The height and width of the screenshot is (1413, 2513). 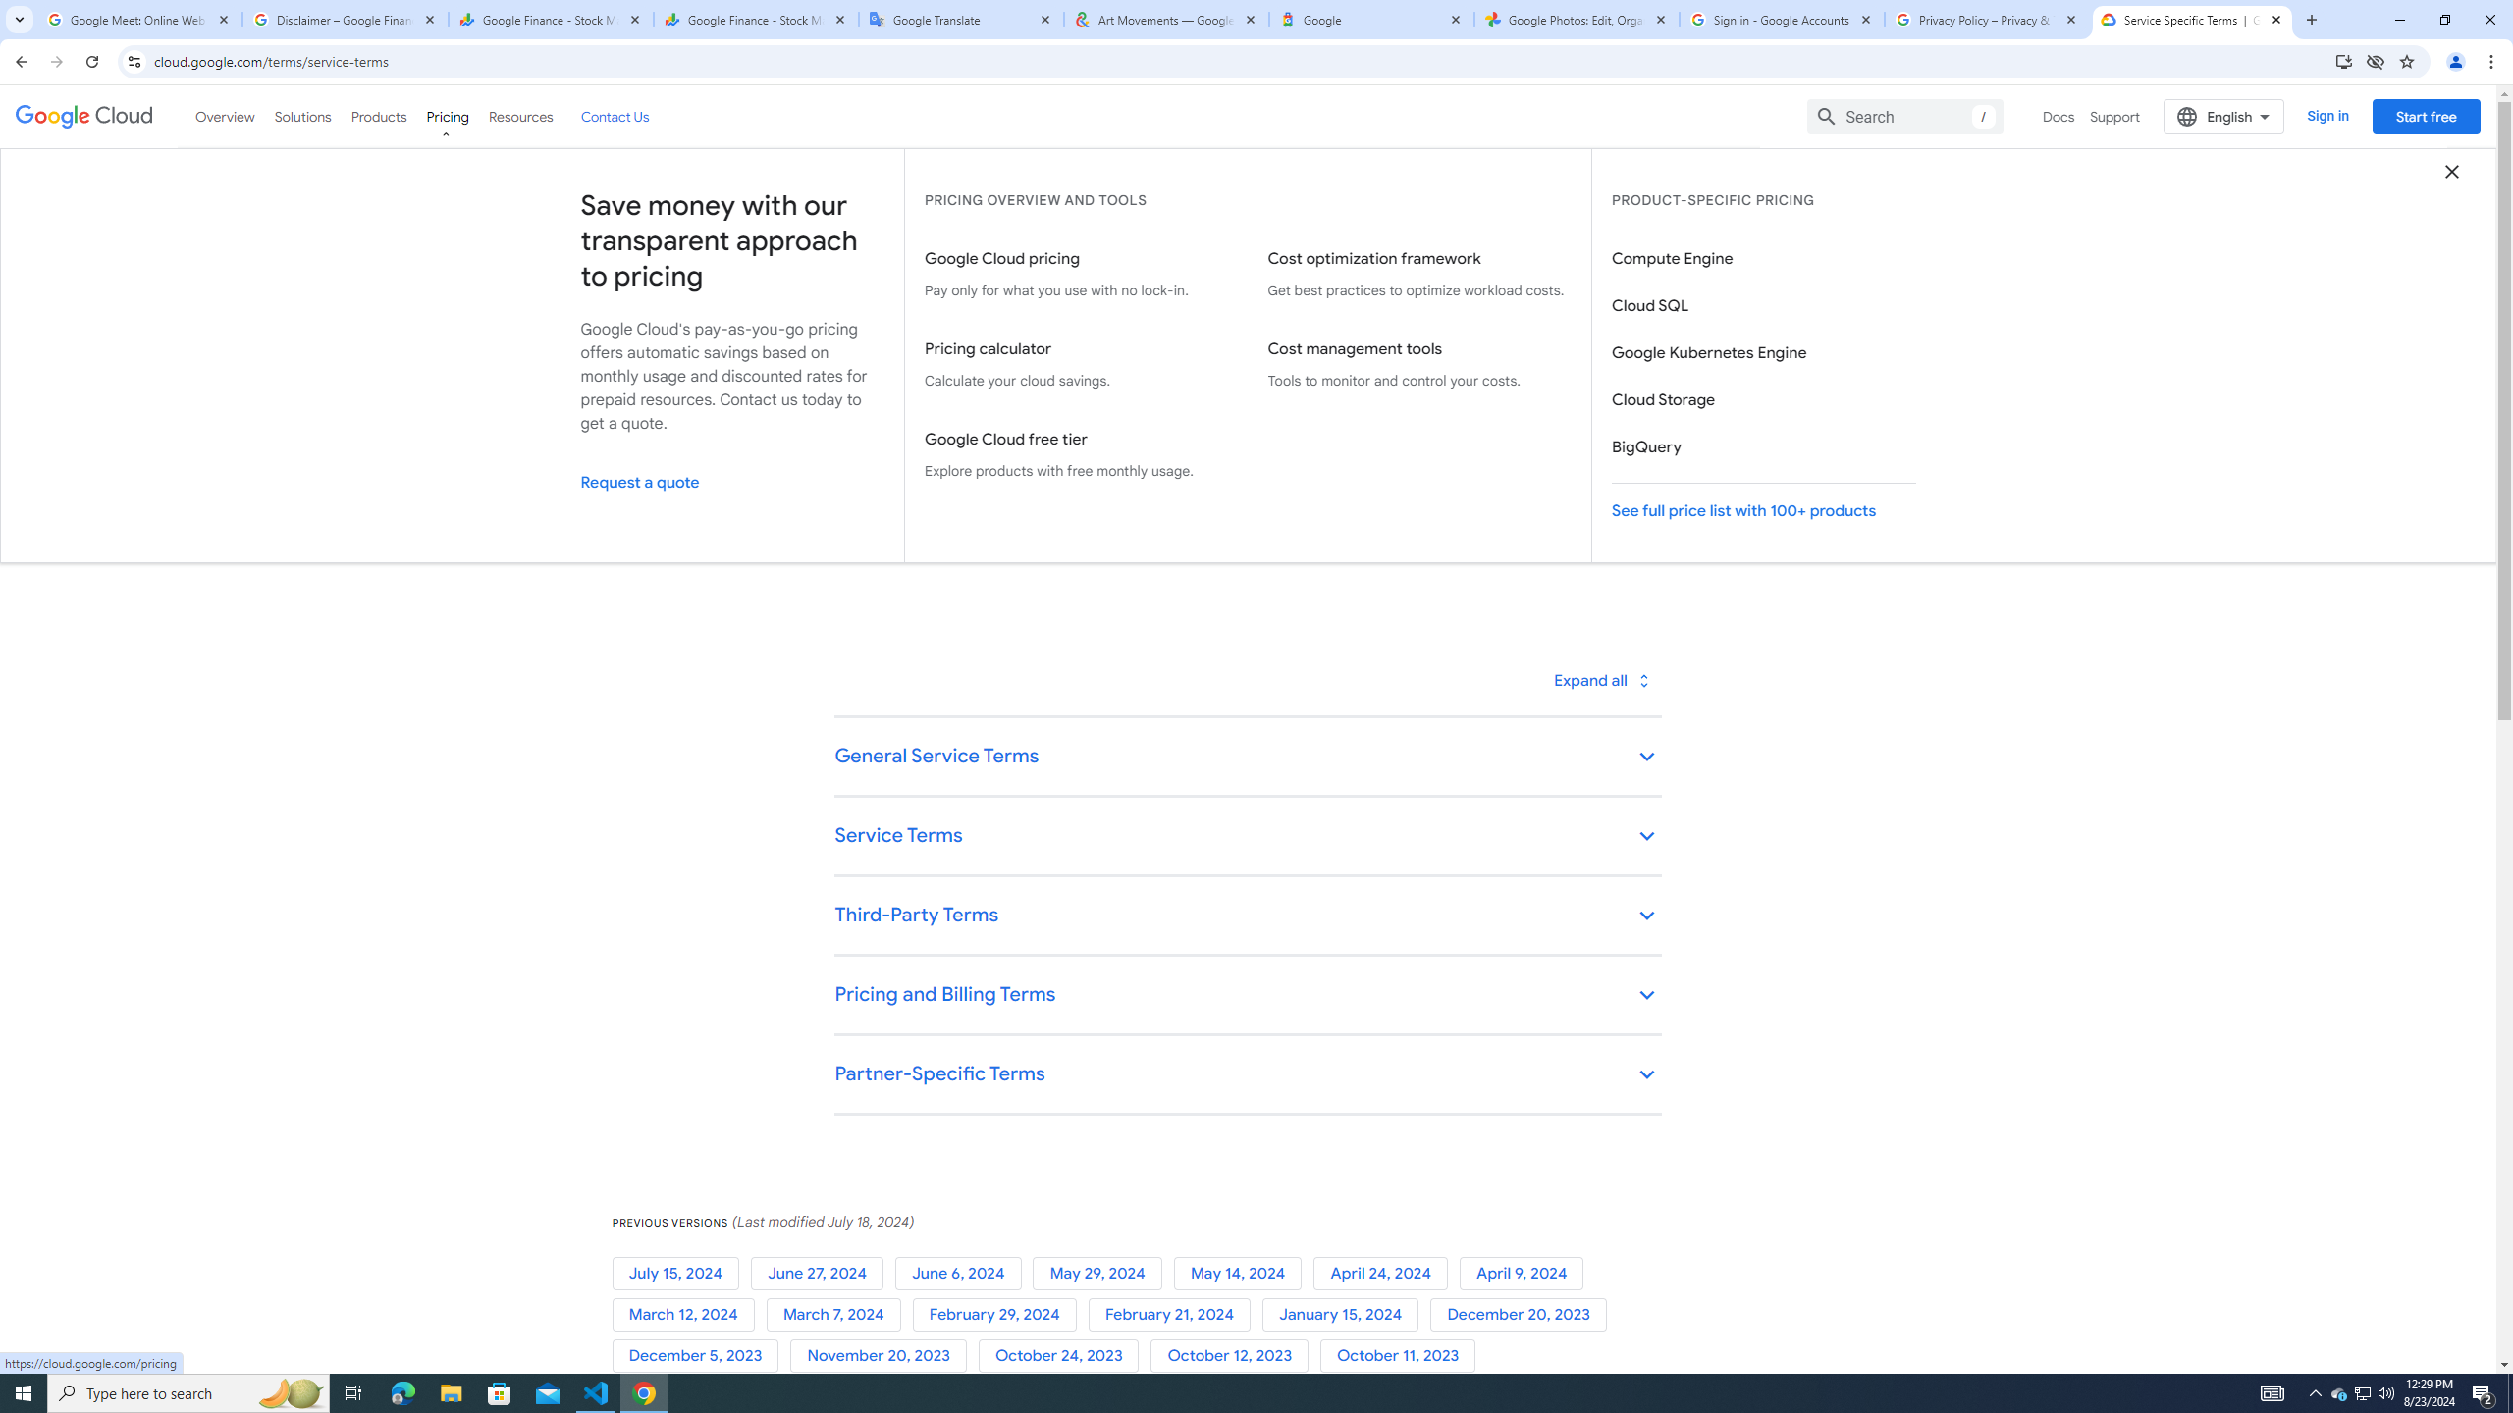 What do you see at coordinates (688, 1315) in the screenshot?
I see `March 12, 2024` at bounding box center [688, 1315].